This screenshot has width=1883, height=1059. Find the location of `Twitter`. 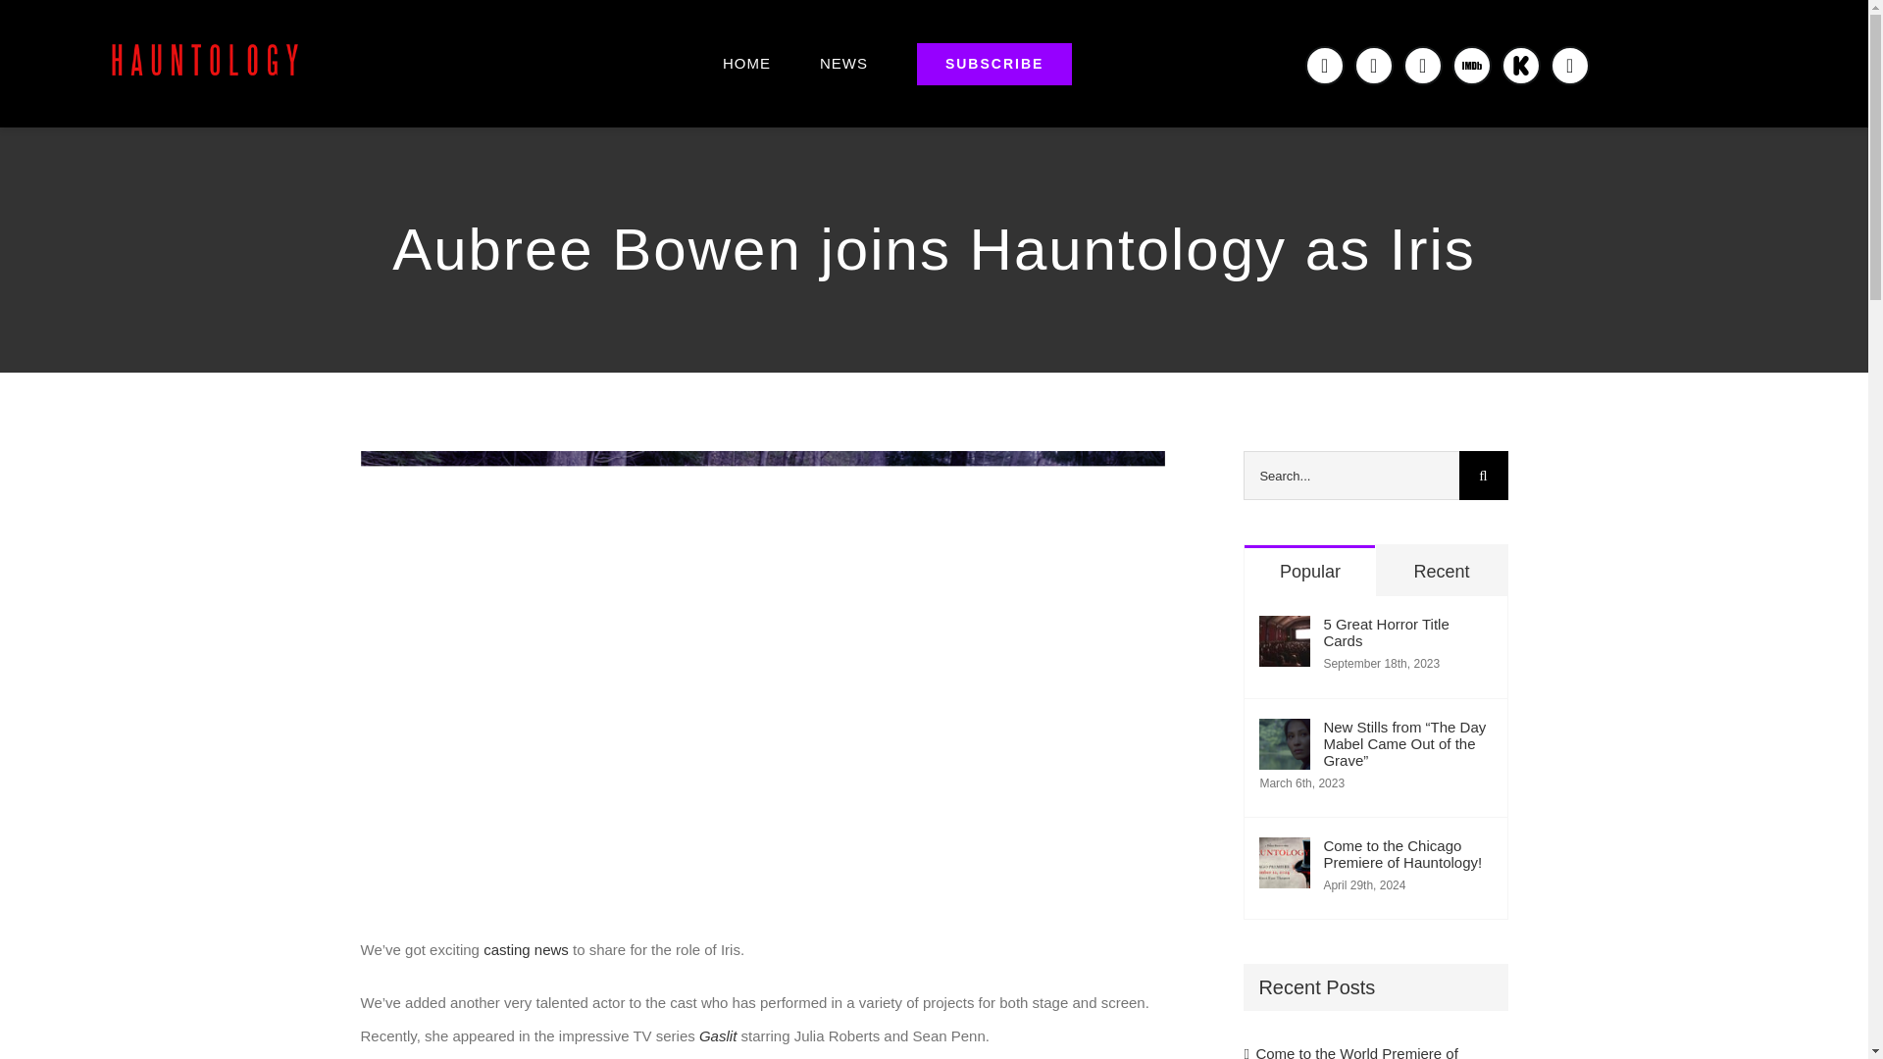

Twitter is located at coordinates (1373, 65).